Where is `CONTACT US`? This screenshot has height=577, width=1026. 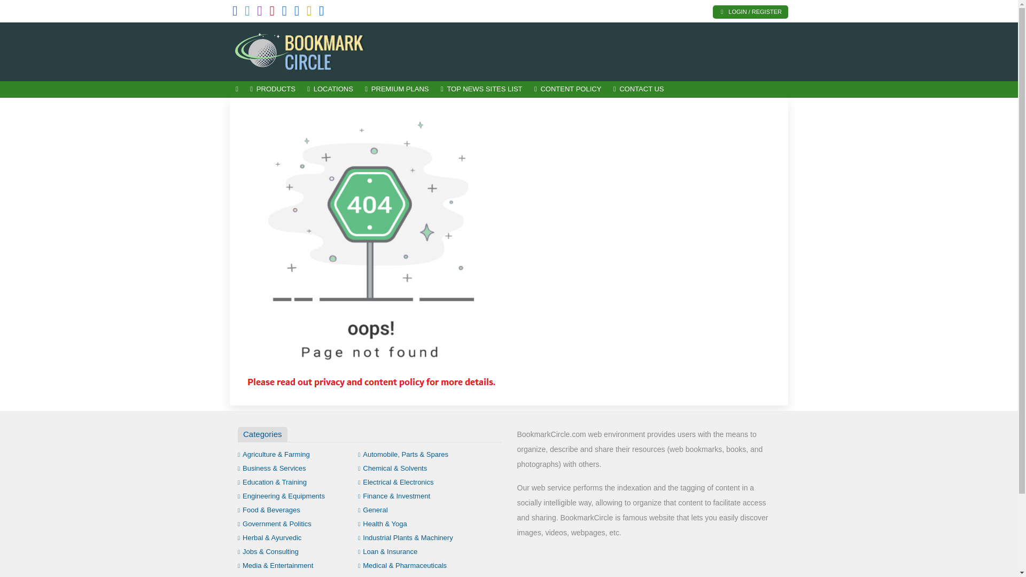
CONTACT US is located at coordinates (638, 89).